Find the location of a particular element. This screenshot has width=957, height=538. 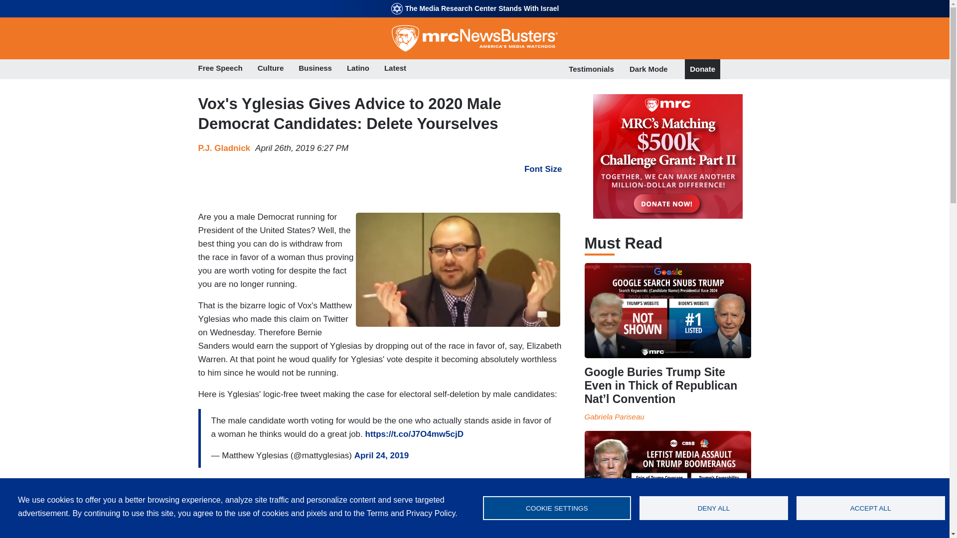

COOKIE SETTINGS is located at coordinates (556, 508).